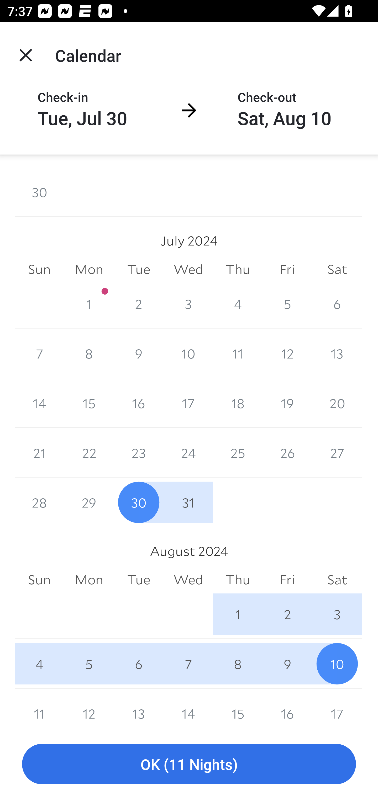  What do you see at coordinates (139, 403) in the screenshot?
I see `16 16 July 2024` at bounding box center [139, 403].